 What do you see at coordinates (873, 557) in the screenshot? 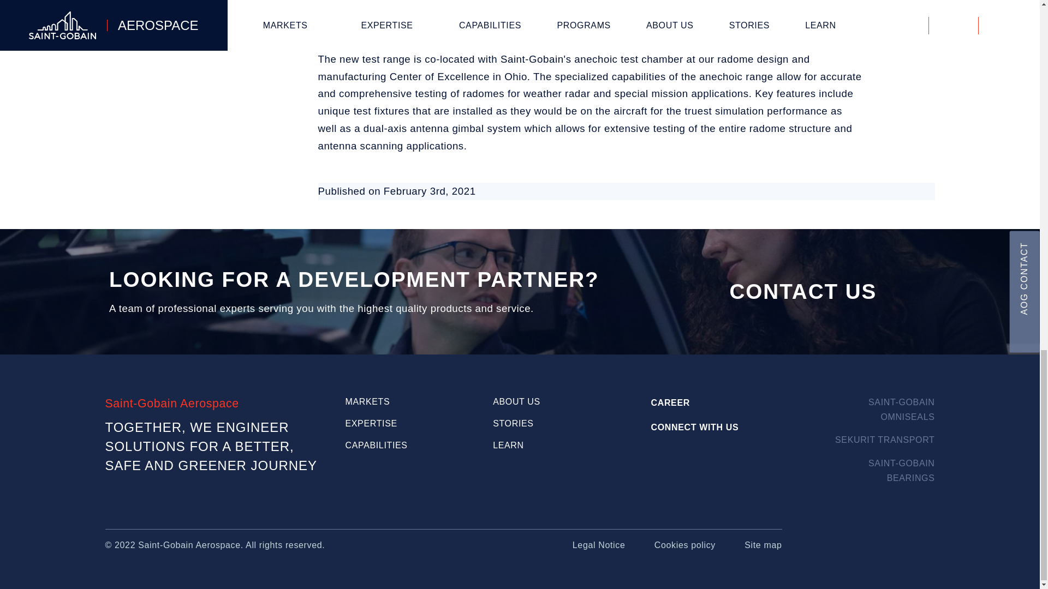
I see `Footer logo` at bounding box center [873, 557].